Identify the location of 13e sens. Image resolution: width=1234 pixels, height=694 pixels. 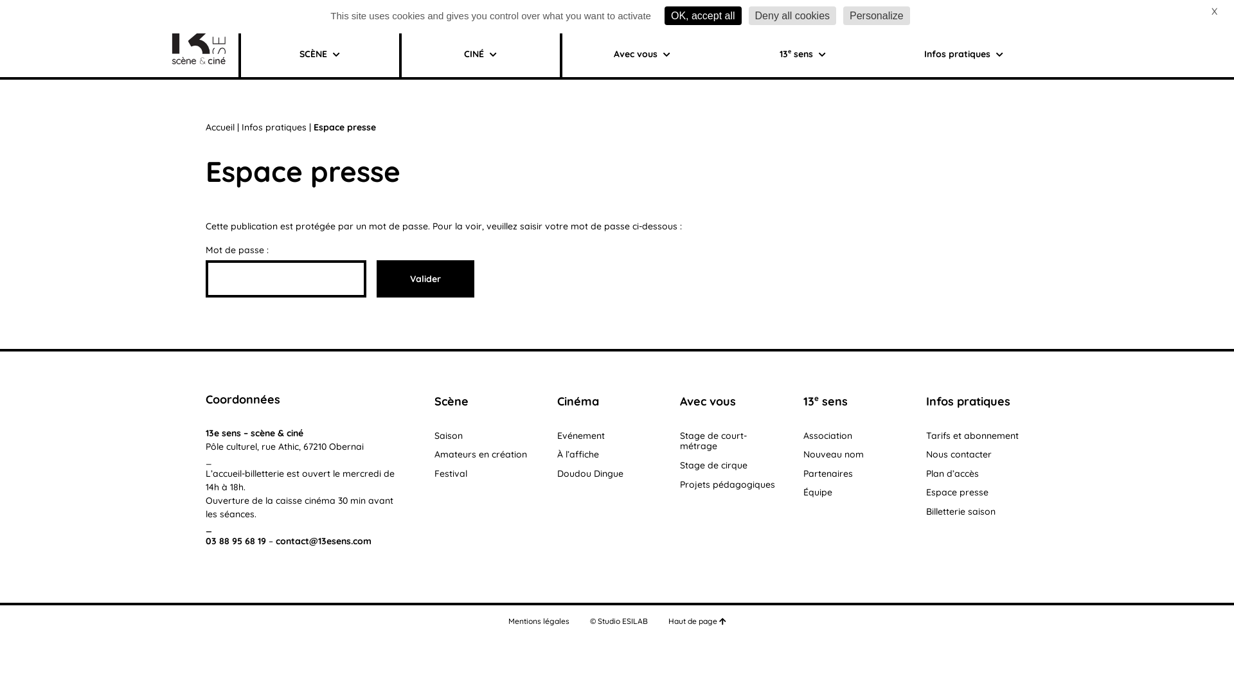
(803, 54).